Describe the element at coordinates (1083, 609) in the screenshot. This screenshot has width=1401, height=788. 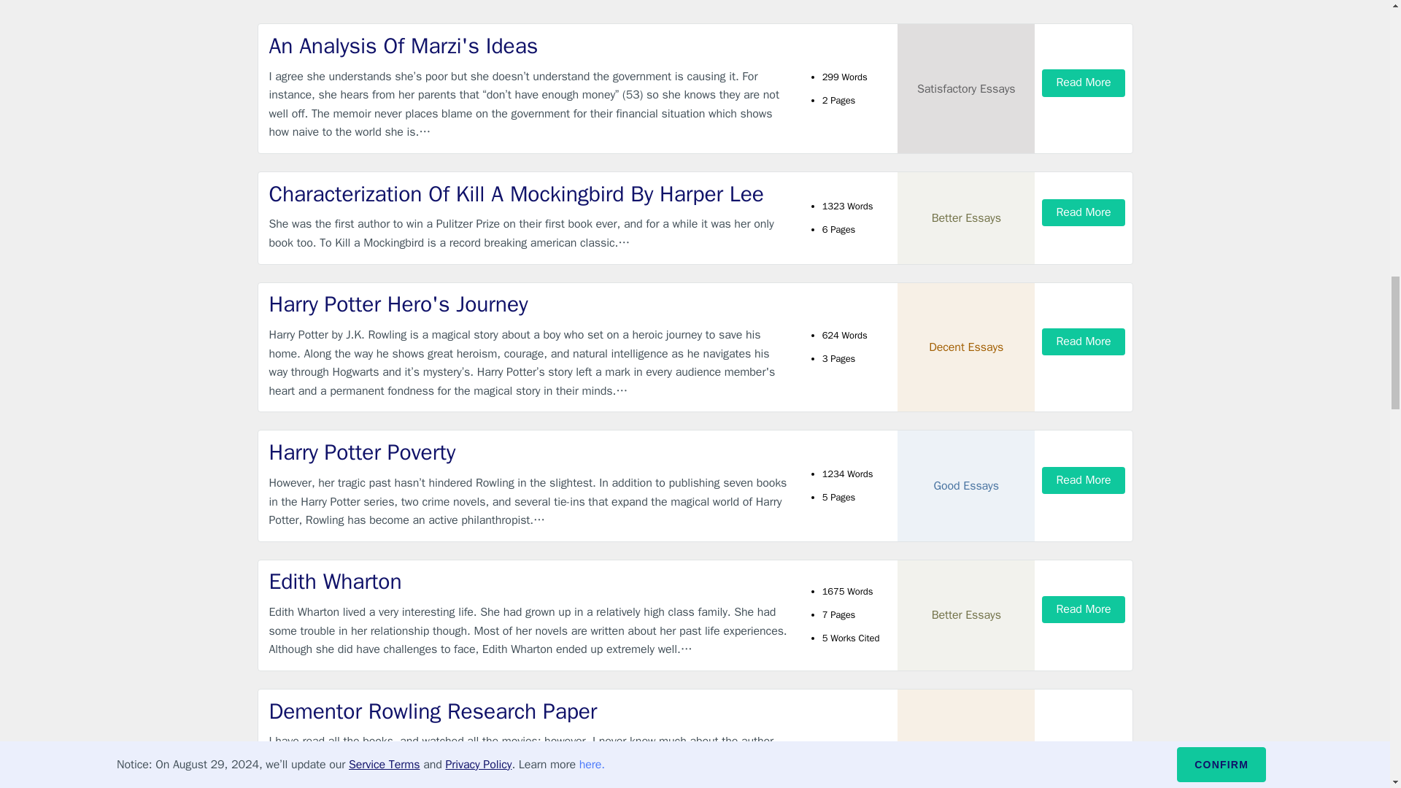
I see `Read More` at that location.